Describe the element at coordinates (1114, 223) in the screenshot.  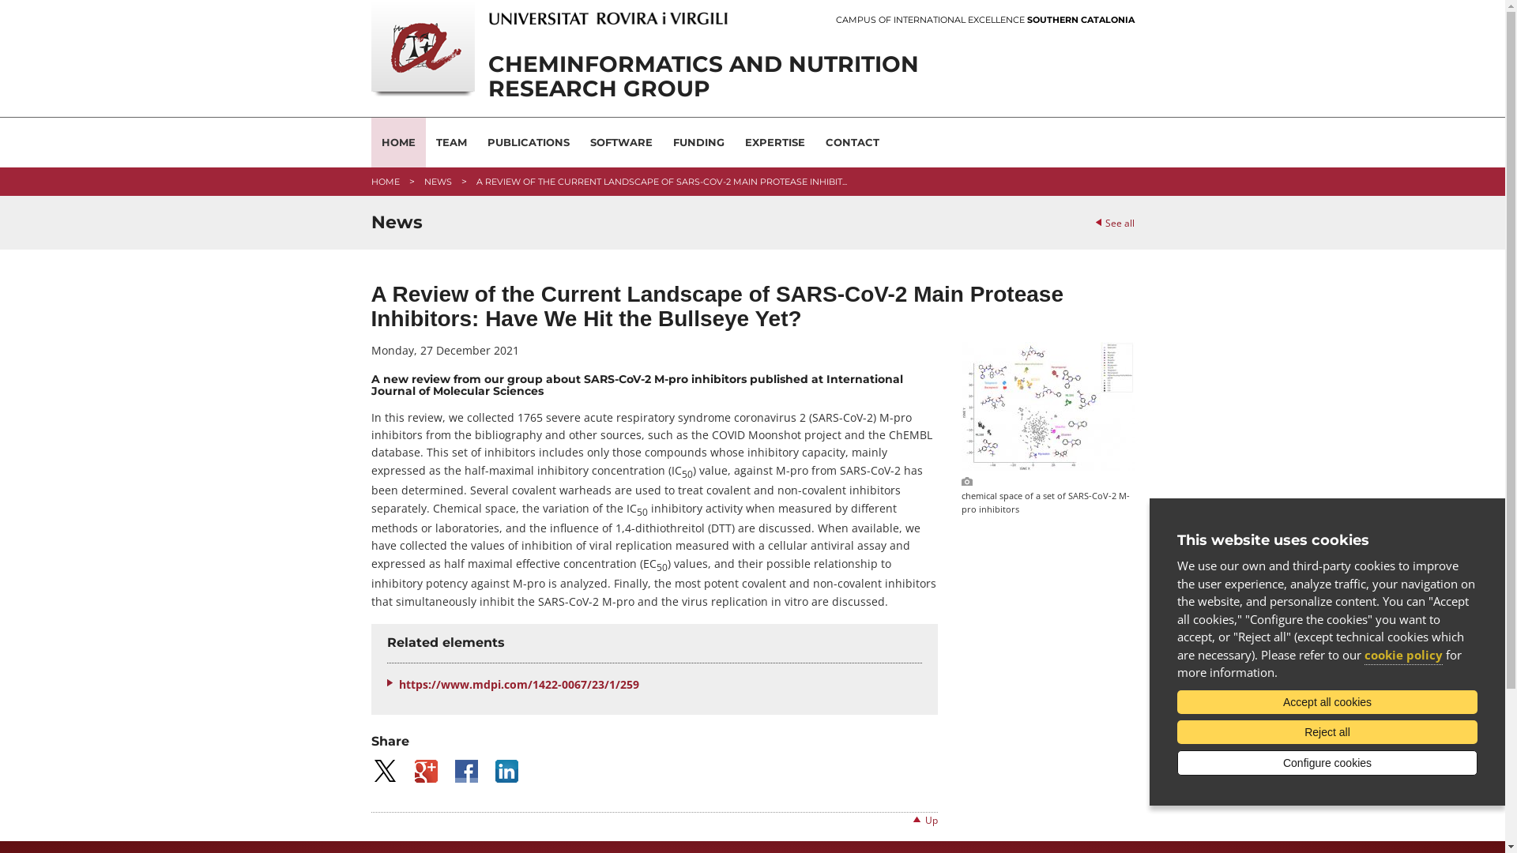
I see `See all` at that location.